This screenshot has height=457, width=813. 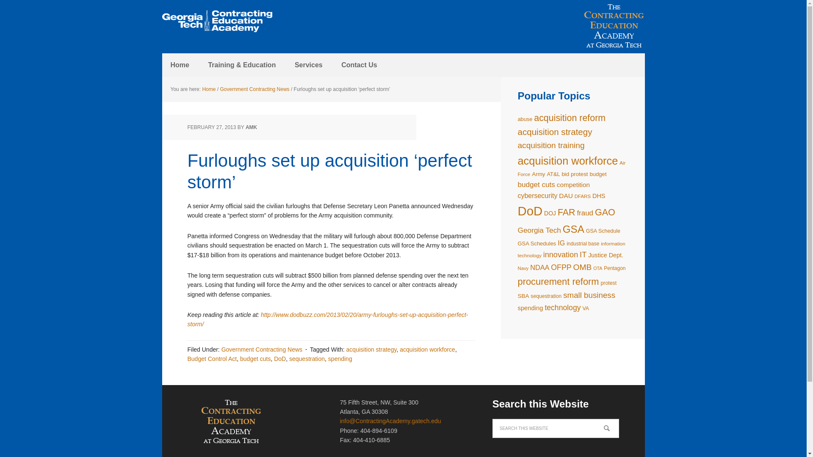 What do you see at coordinates (599, 195) in the screenshot?
I see `DHS` at bounding box center [599, 195].